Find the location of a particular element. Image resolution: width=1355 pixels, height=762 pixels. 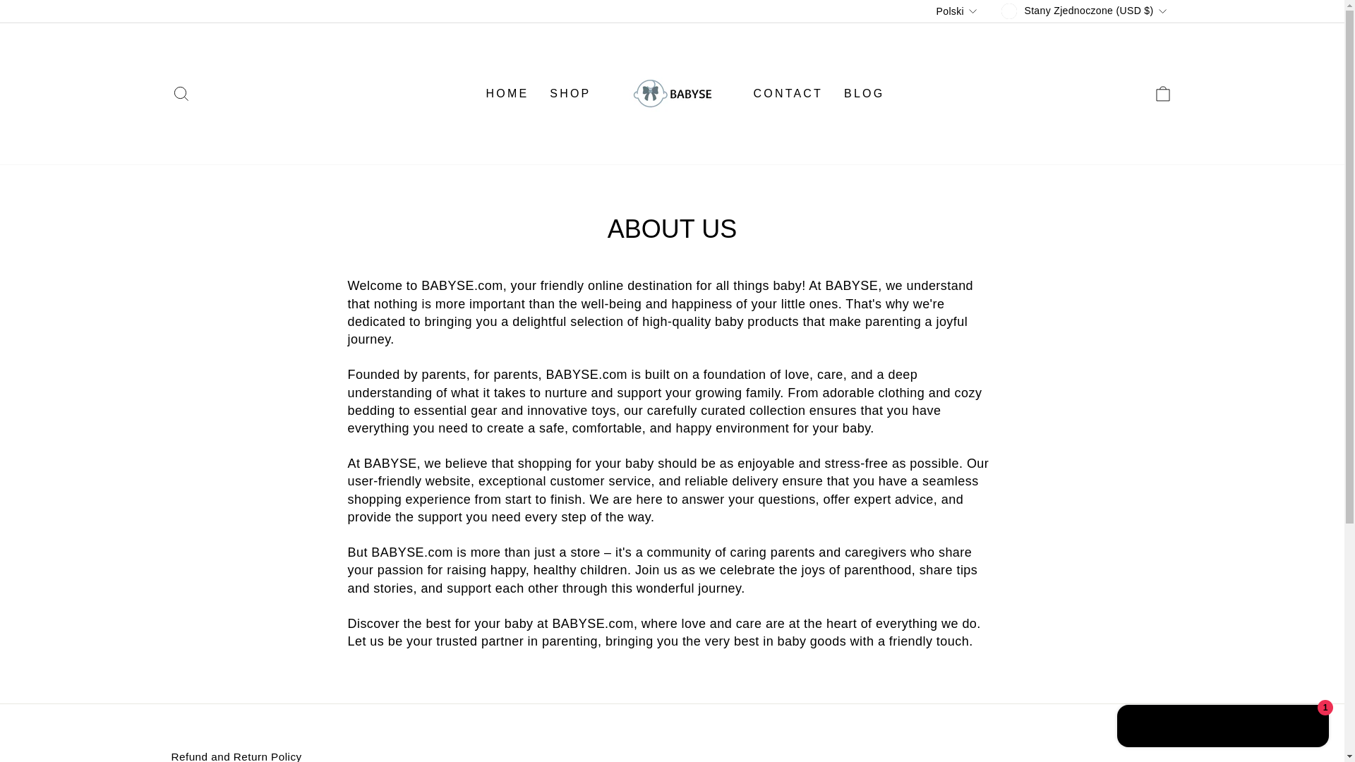

ICON-BAG-MINIMAL is located at coordinates (1163, 93).